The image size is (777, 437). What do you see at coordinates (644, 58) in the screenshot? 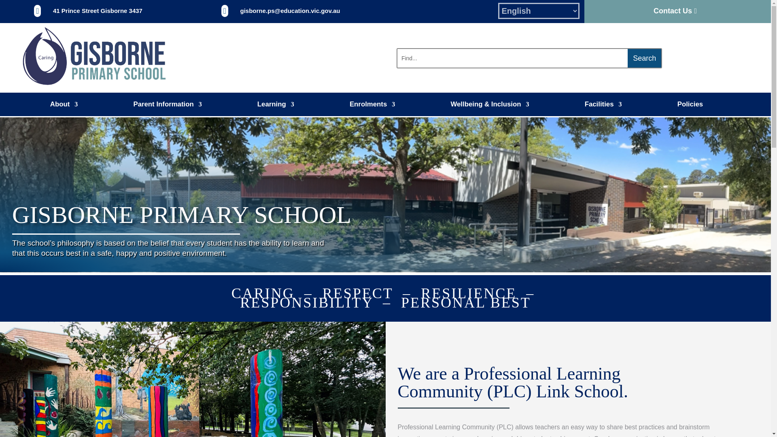
I see `Search` at bounding box center [644, 58].